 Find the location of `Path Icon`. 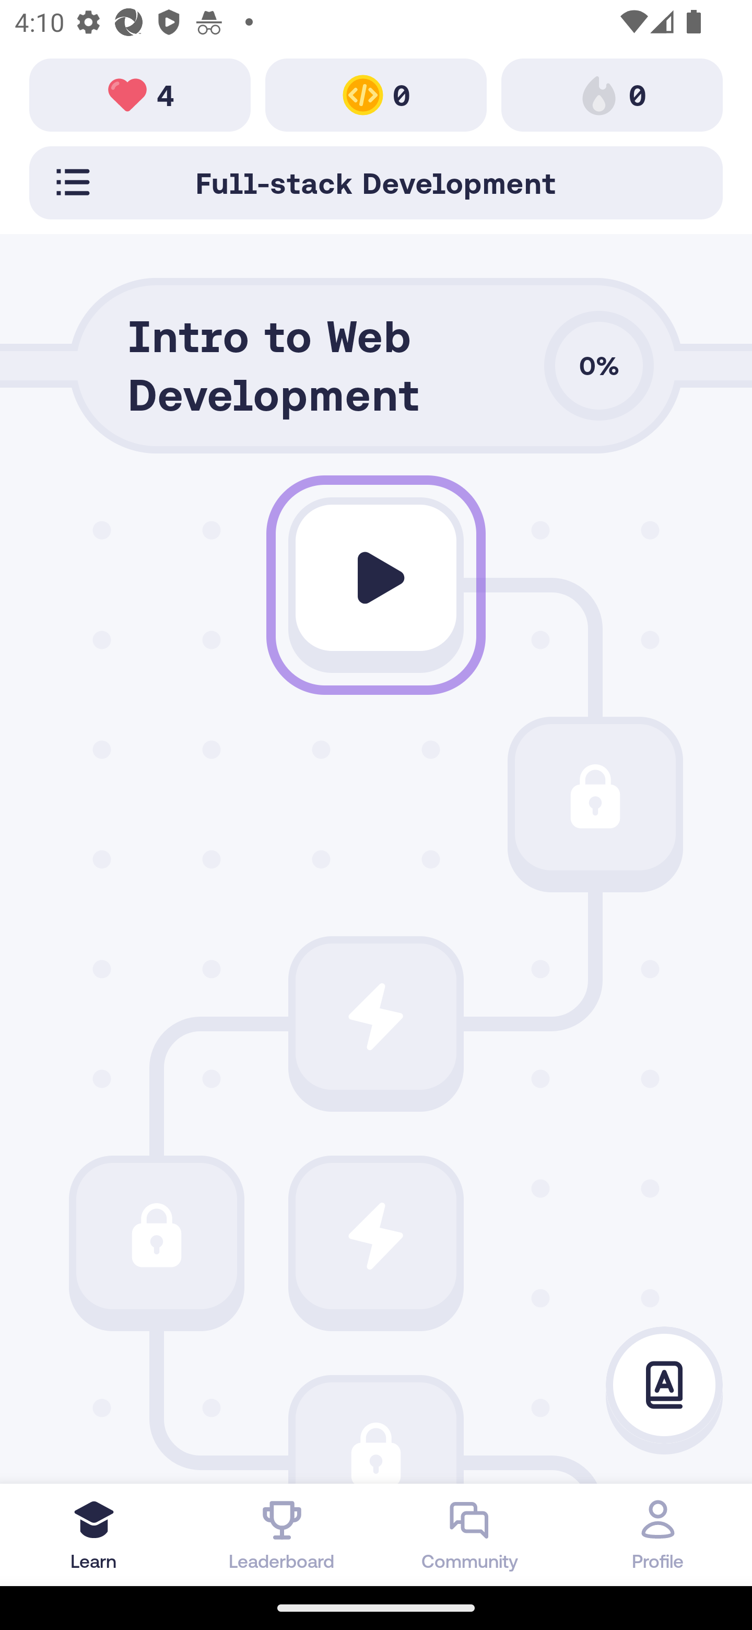

Path Icon is located at coordinates (595, 797).